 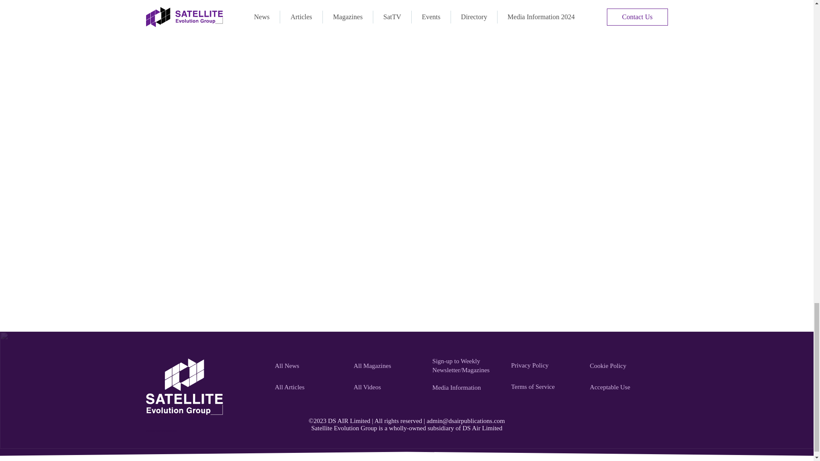 I want to click on Privacy Policy, so click(x=546, y=365).